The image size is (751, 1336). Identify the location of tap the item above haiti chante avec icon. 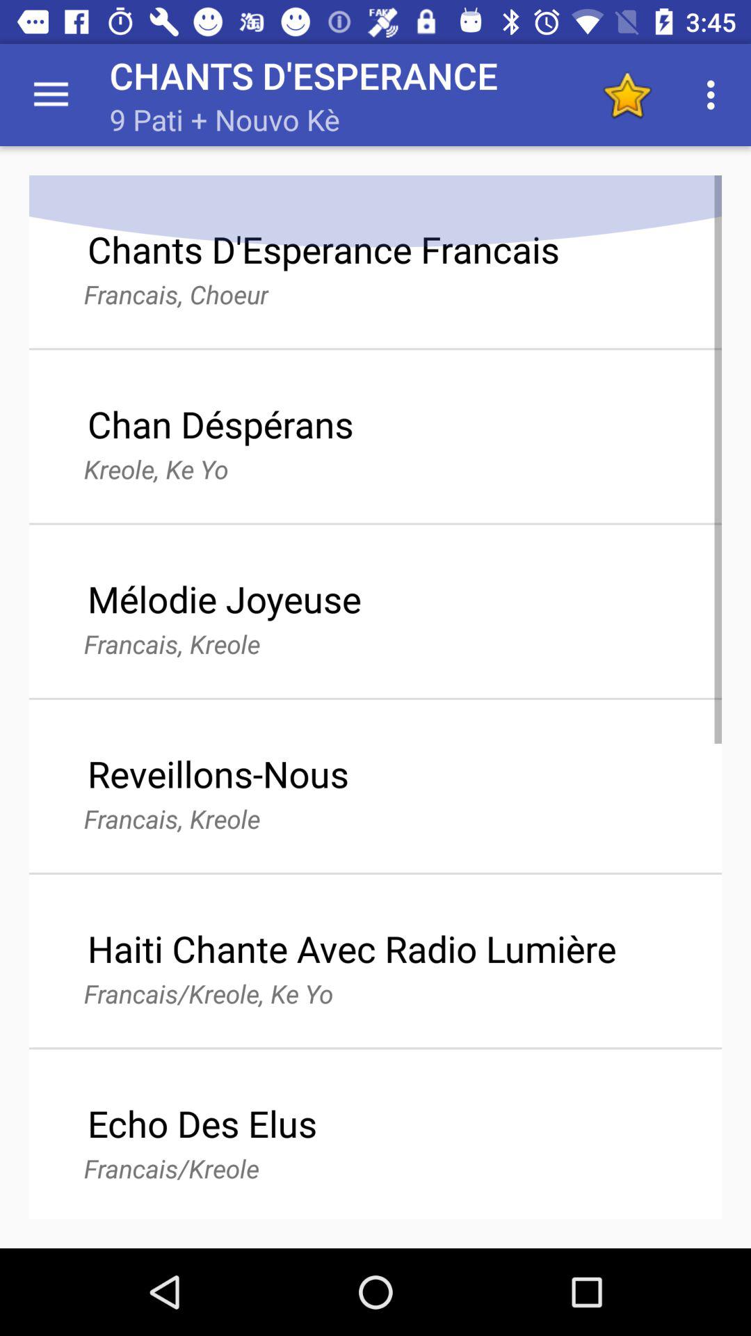
(627, 95).